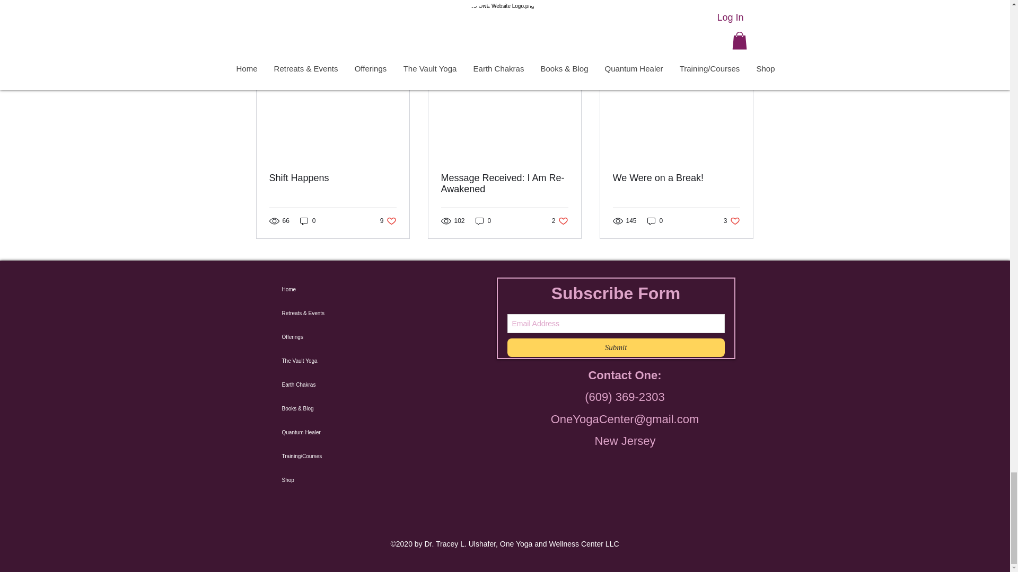 Image resolution: width=1018 pixels, height=572 pixels. Describe the element at coordinates (308, 220) in the screenshot. I see `0` at that location.